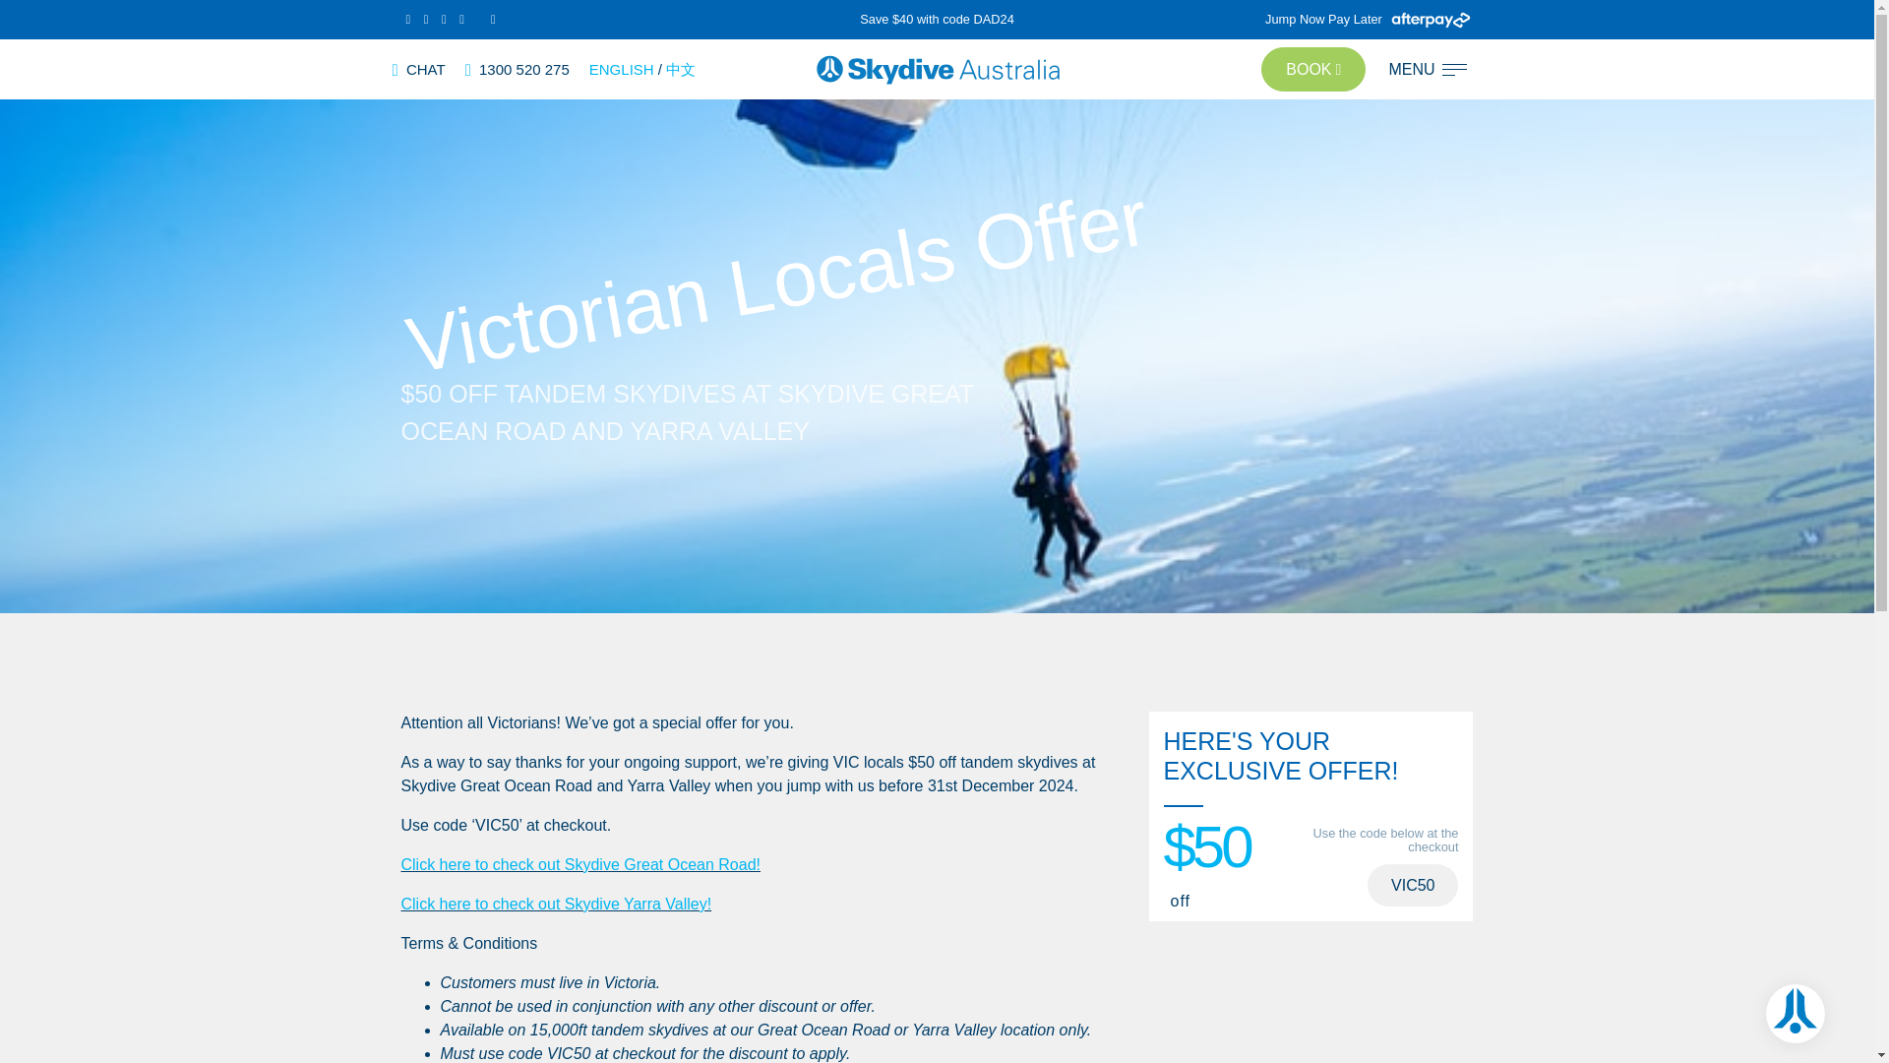 Image resolution: width=1889 pixels, height=1063 pixels. Describe the element at coordinates (518, 69) in the screenshot. I see `1300 520 275` at that location.